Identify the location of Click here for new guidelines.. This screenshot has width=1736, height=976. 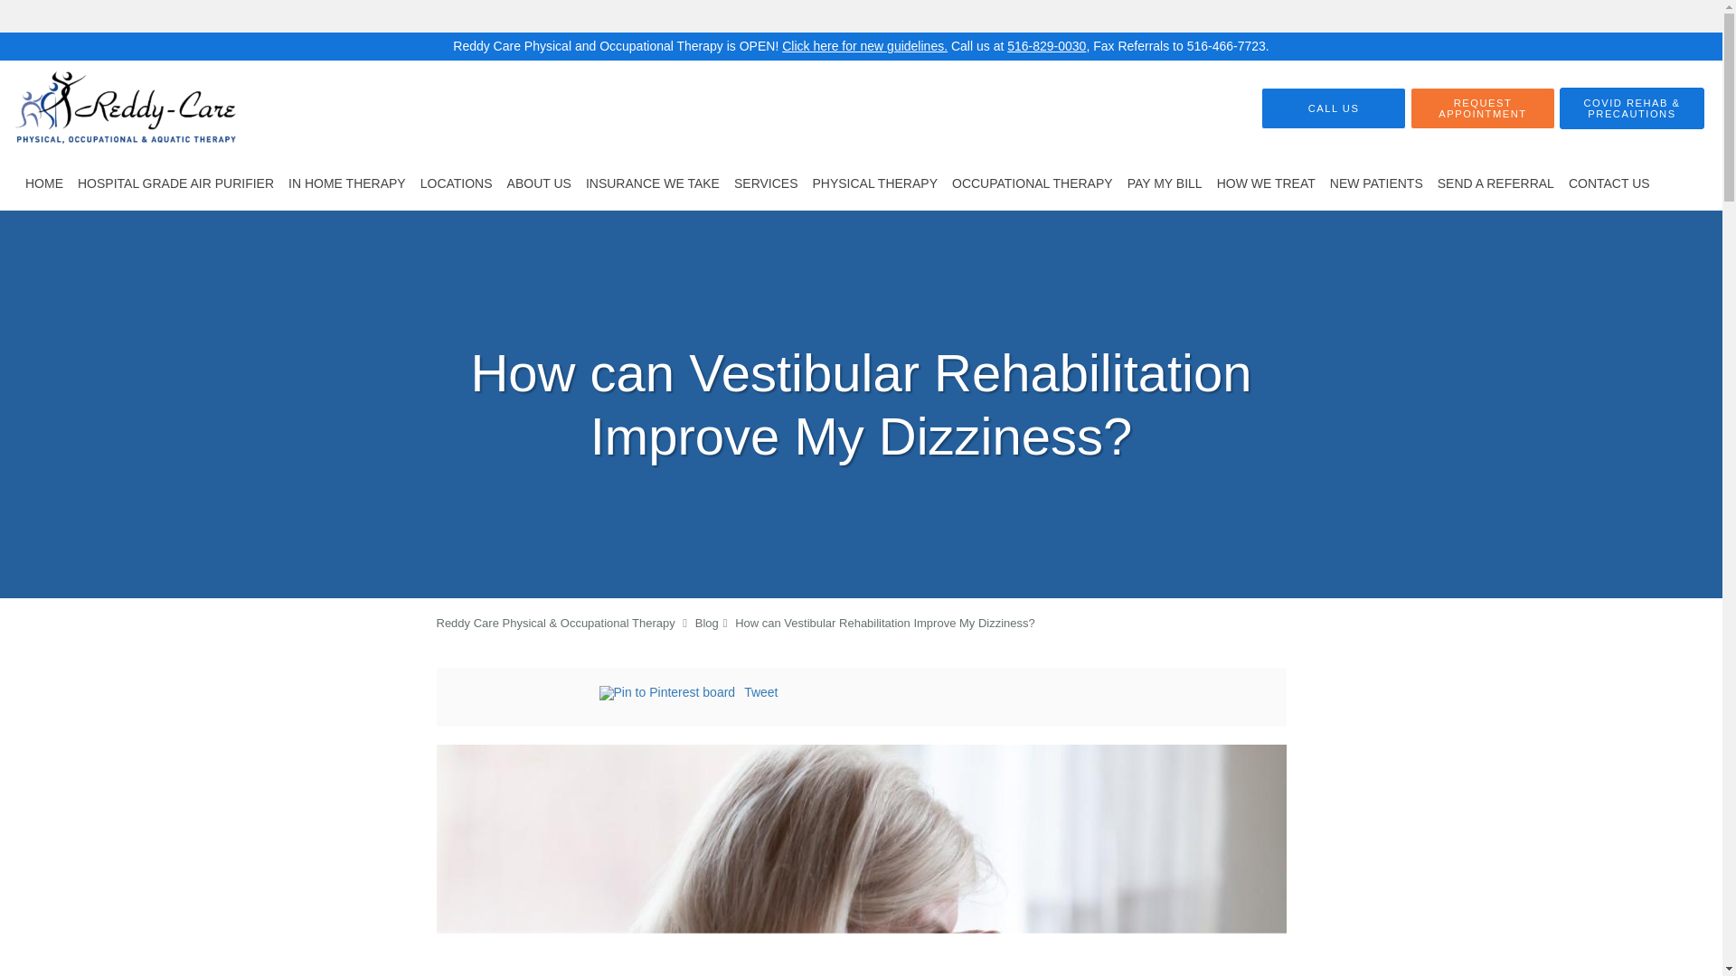
(864, 46).